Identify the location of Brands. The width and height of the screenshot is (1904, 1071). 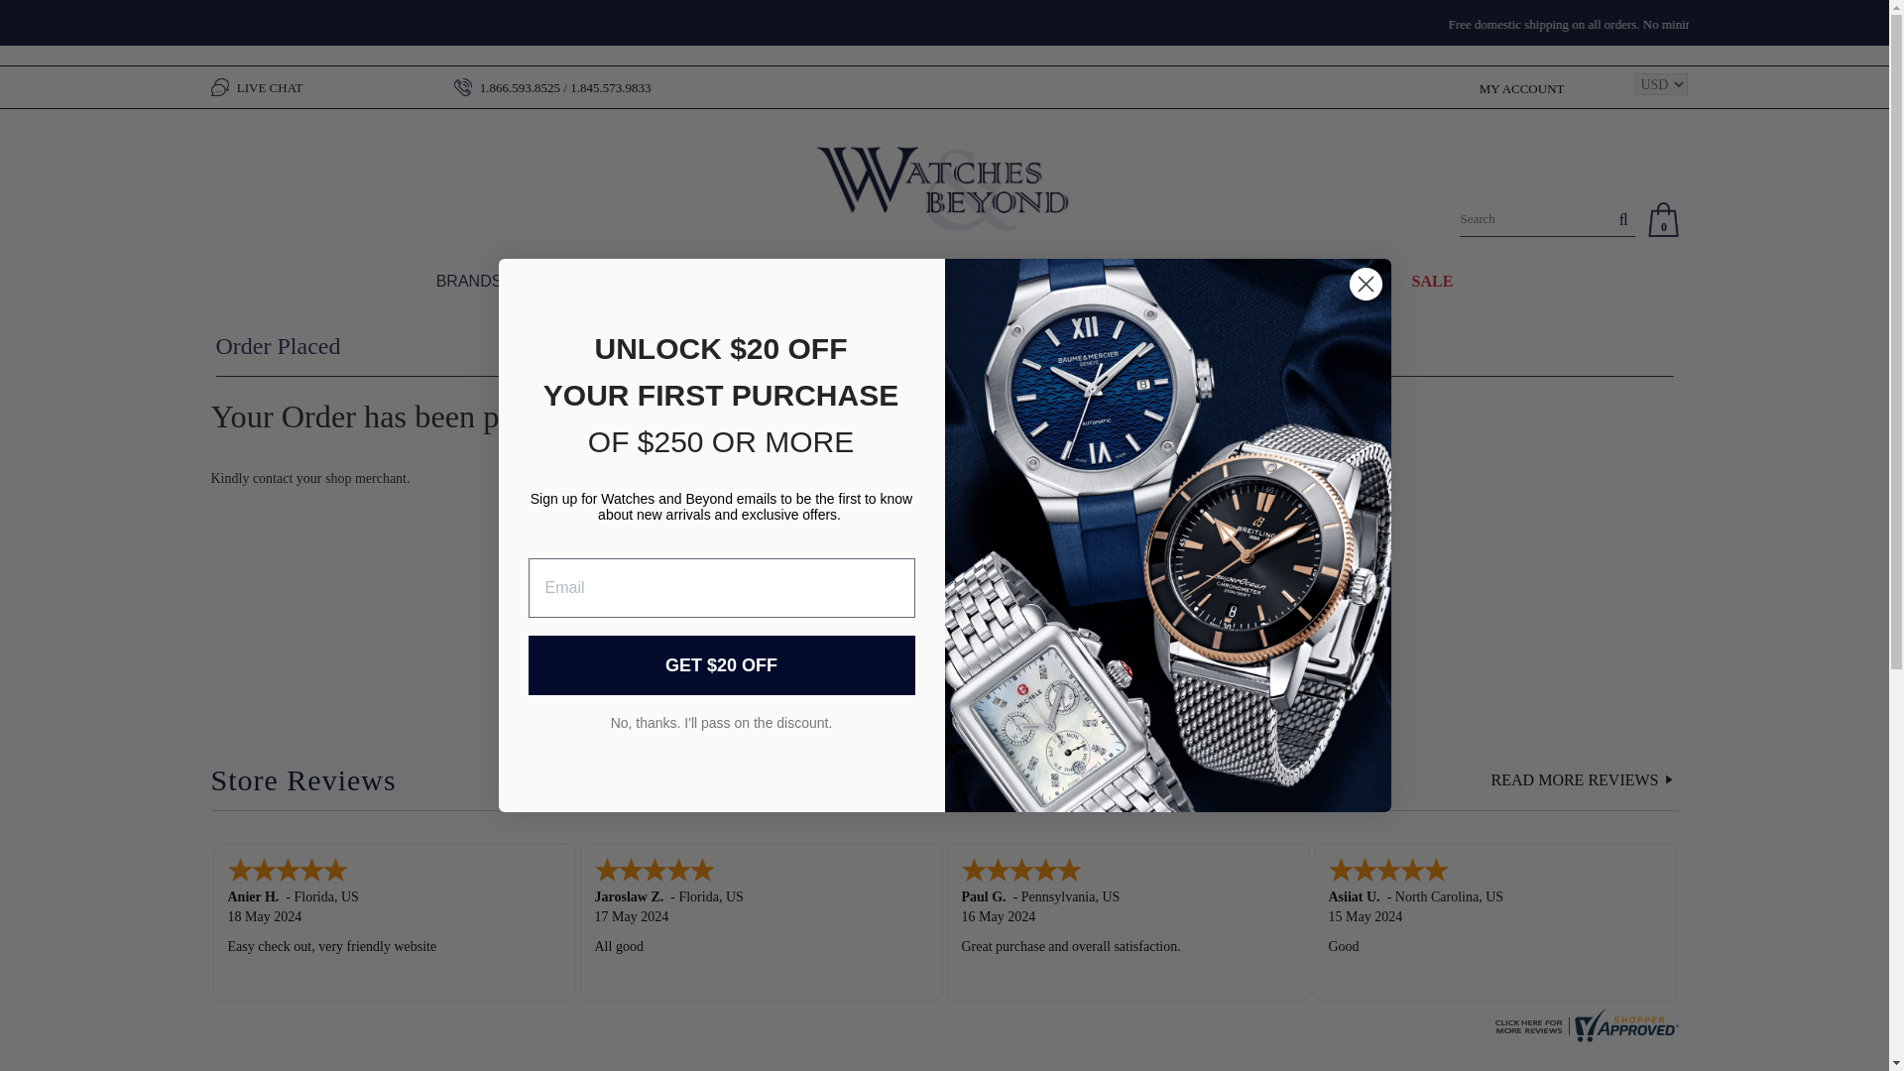
(468, 292).